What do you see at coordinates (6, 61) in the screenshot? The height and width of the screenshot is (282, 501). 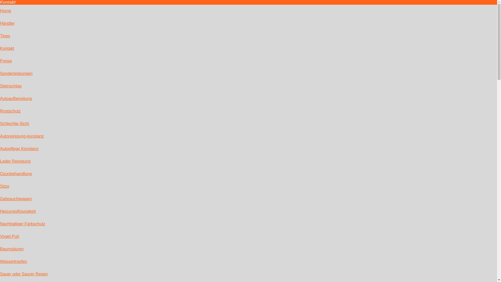 I see `Preise` at bounding box center [6, 61].